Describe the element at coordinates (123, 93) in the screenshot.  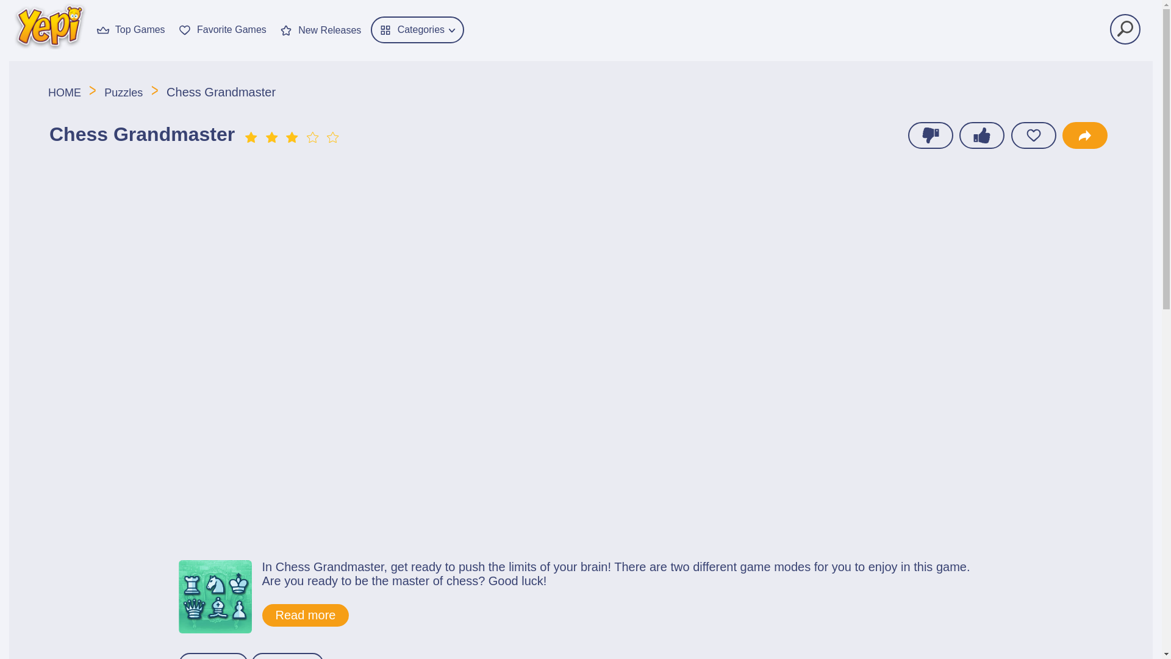
I see `Puzzles` at that location.